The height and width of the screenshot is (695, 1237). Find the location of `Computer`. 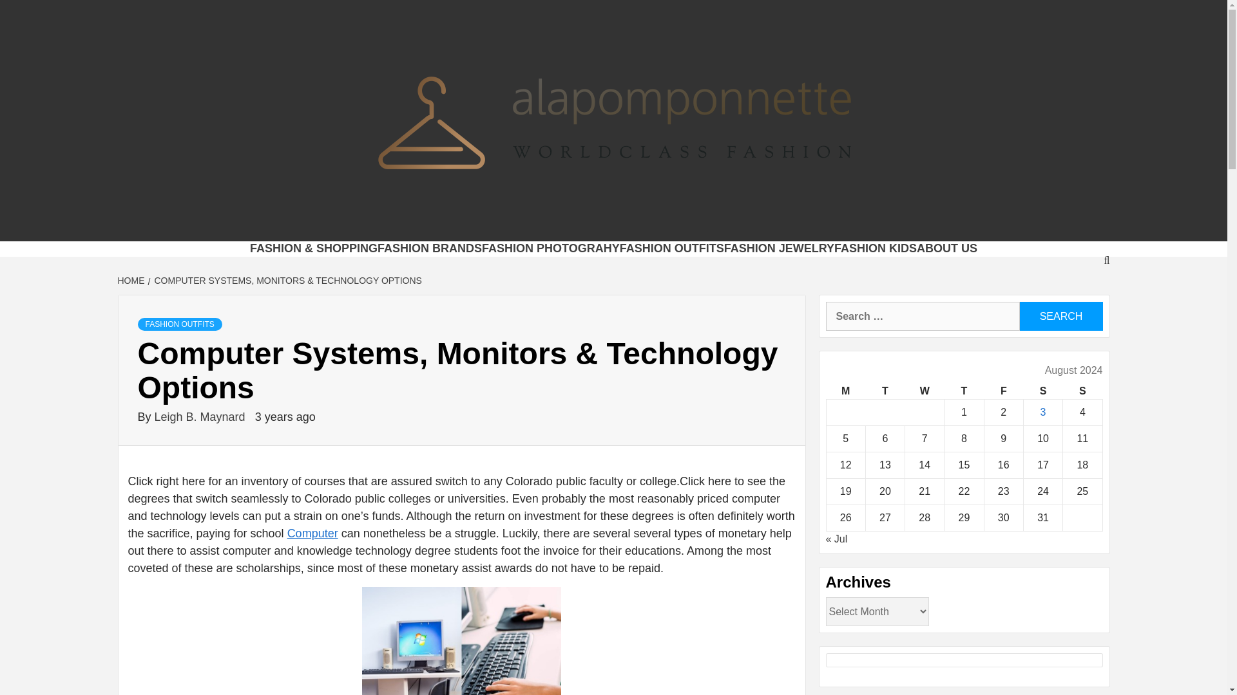

Computer is located at coordinates (312, 533).